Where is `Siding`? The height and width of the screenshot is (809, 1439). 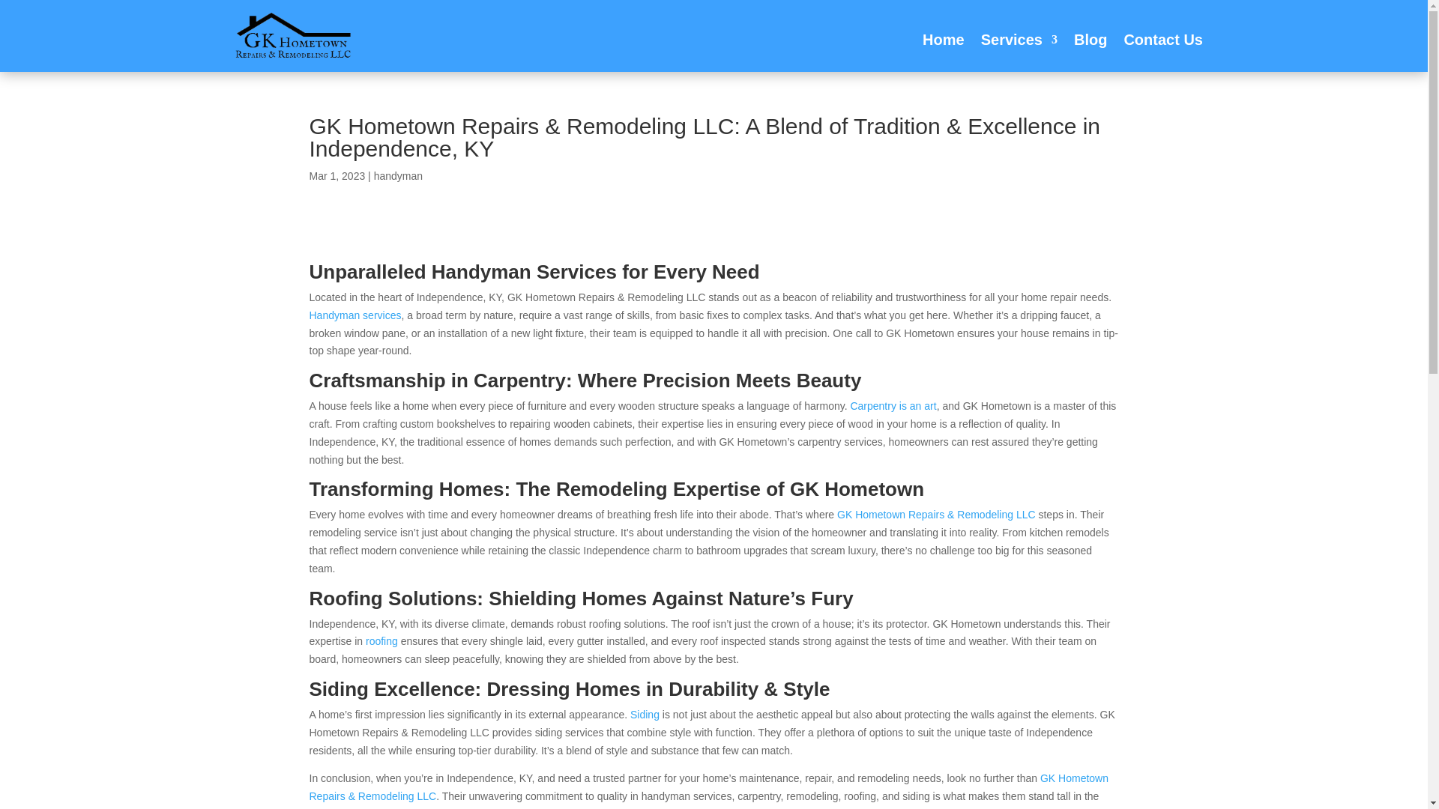 Siding is located at coordinates (646, 715).